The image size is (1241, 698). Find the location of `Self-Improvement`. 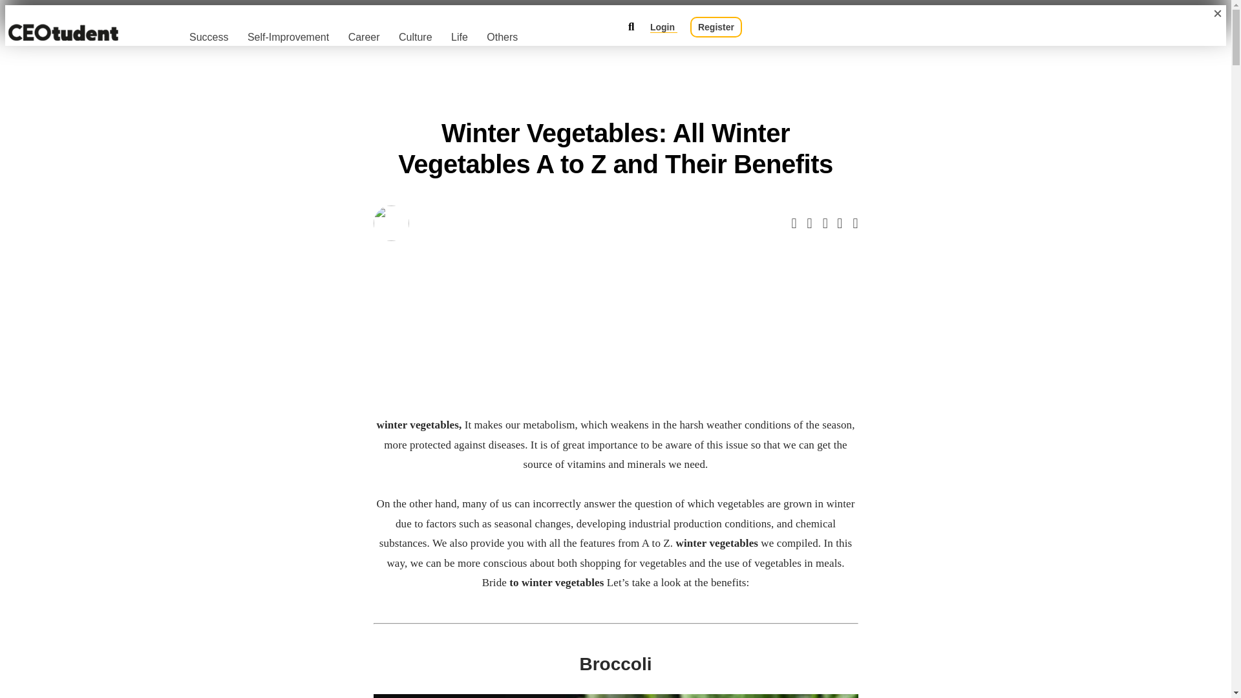

Self-Improvement is located at coordinates (288, 36).